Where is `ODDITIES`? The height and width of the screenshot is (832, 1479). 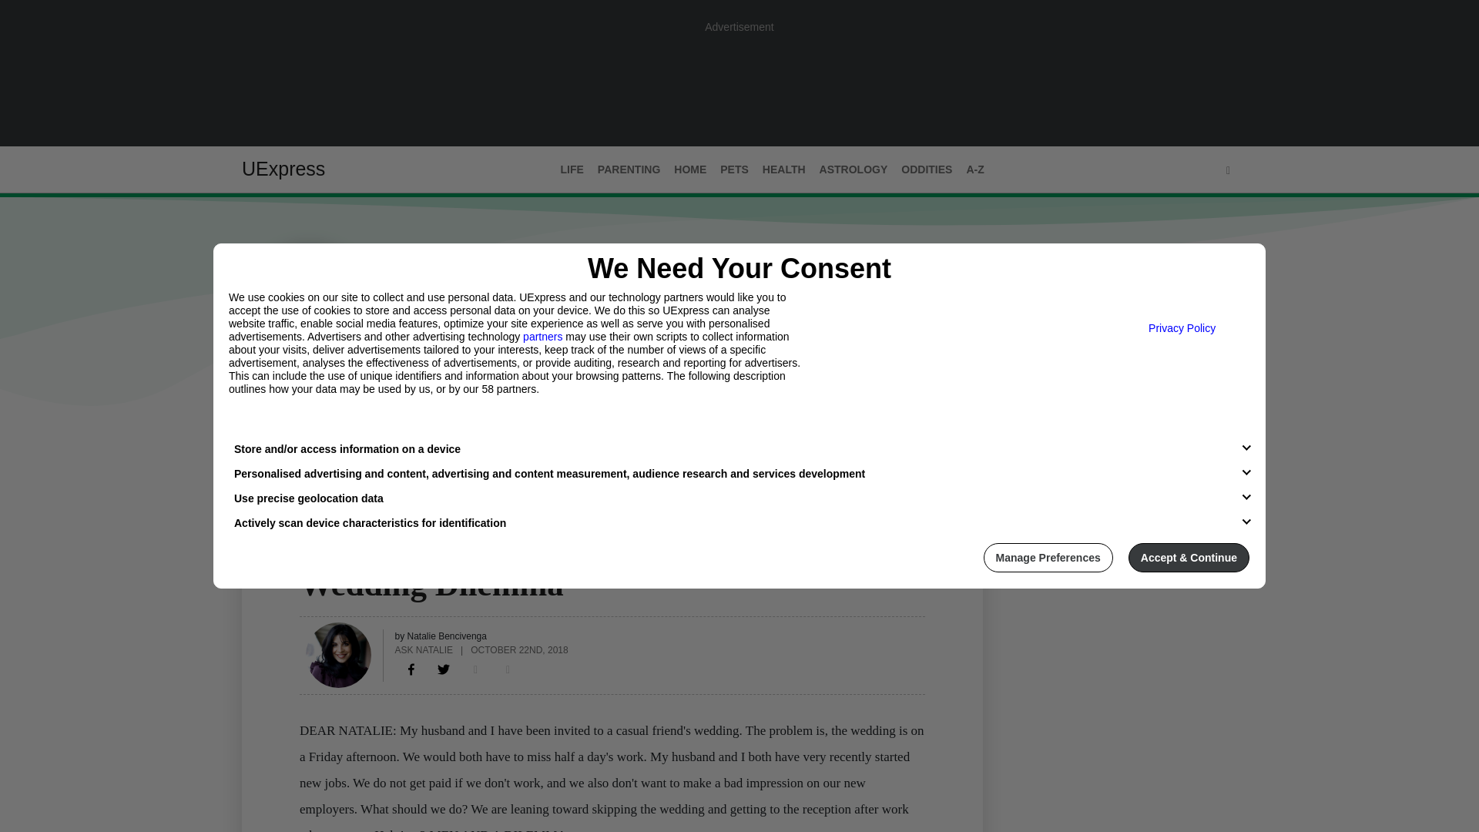
ODDITIES is located at coordinates (926, 169).